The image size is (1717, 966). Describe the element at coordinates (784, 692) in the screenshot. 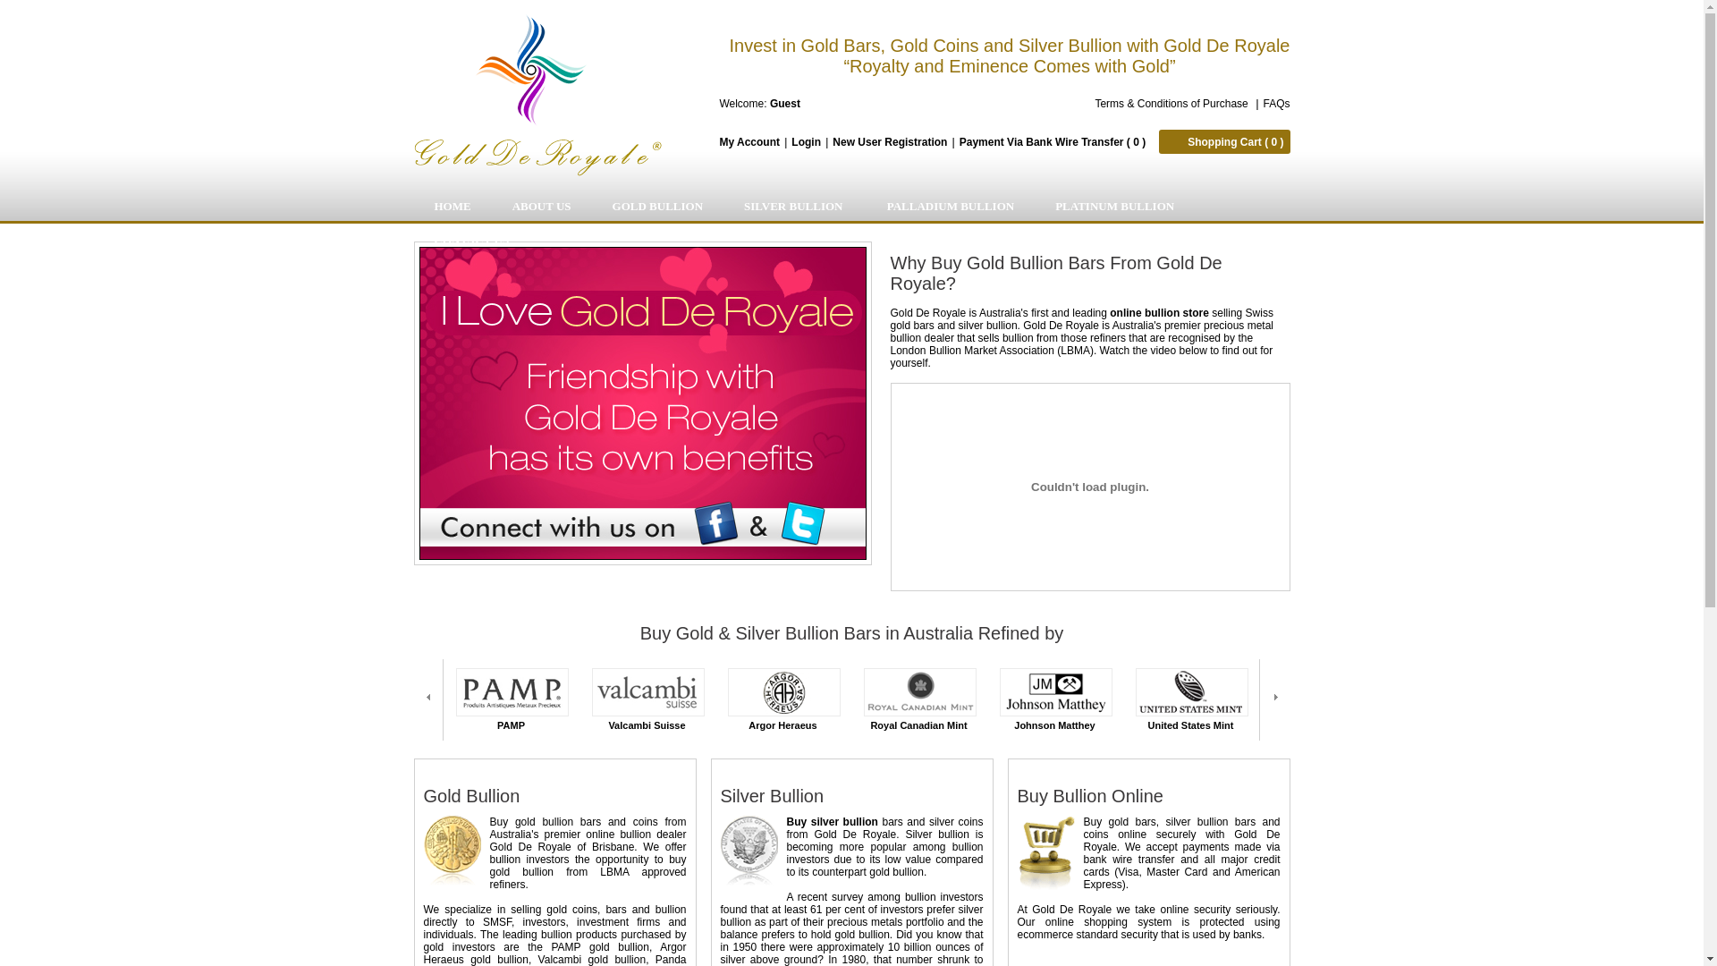

I see `Argor Heraeus` at that location.